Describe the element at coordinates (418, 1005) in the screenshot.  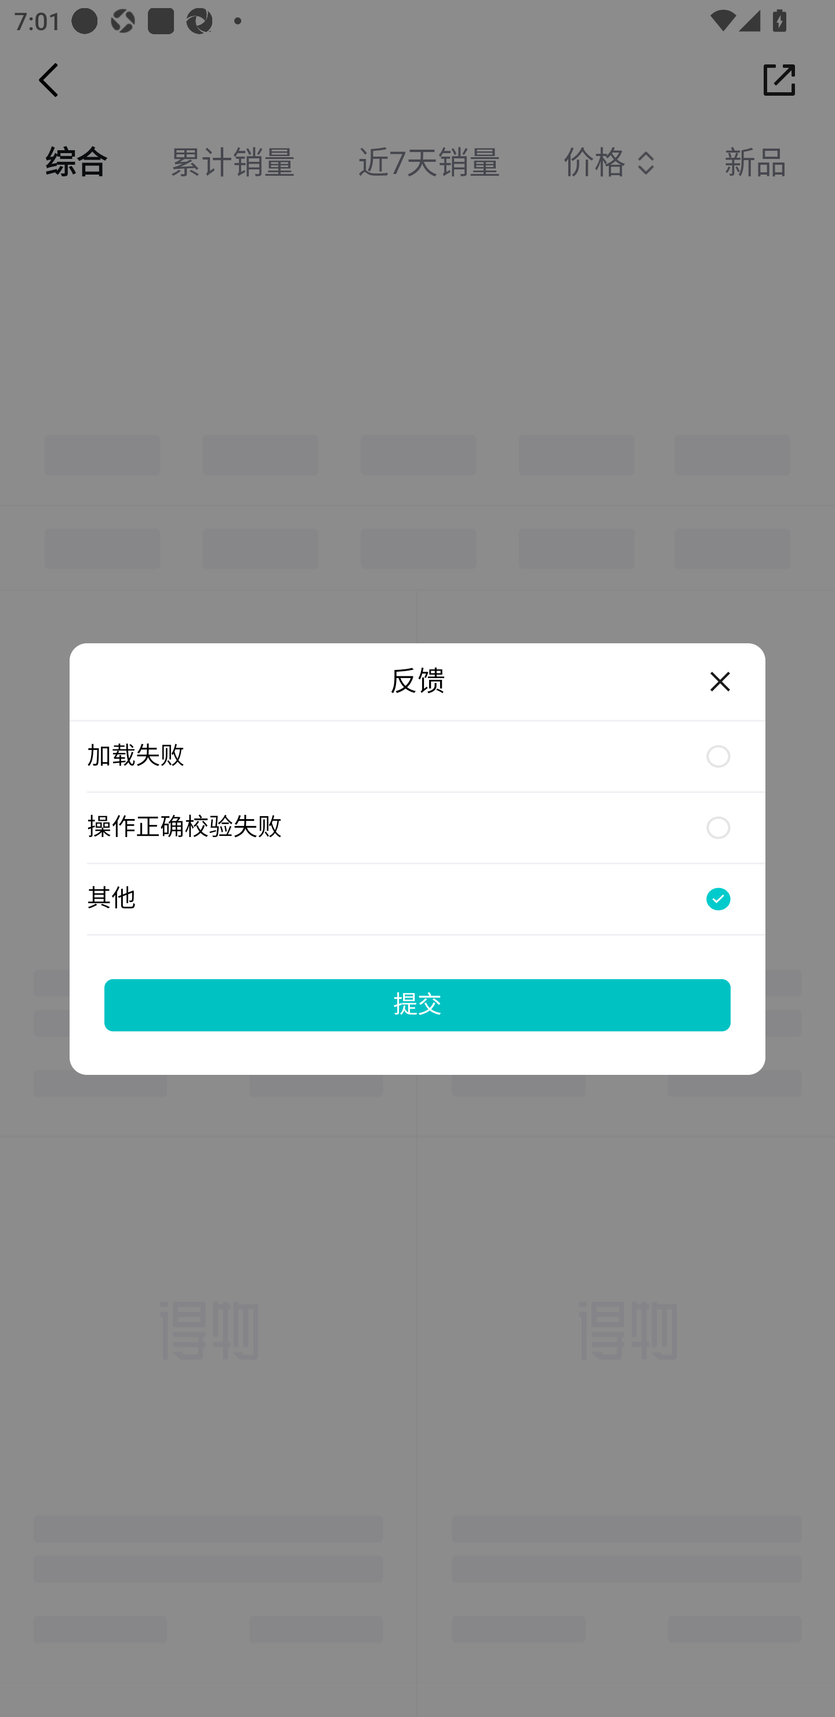
I see `提交` at that location.